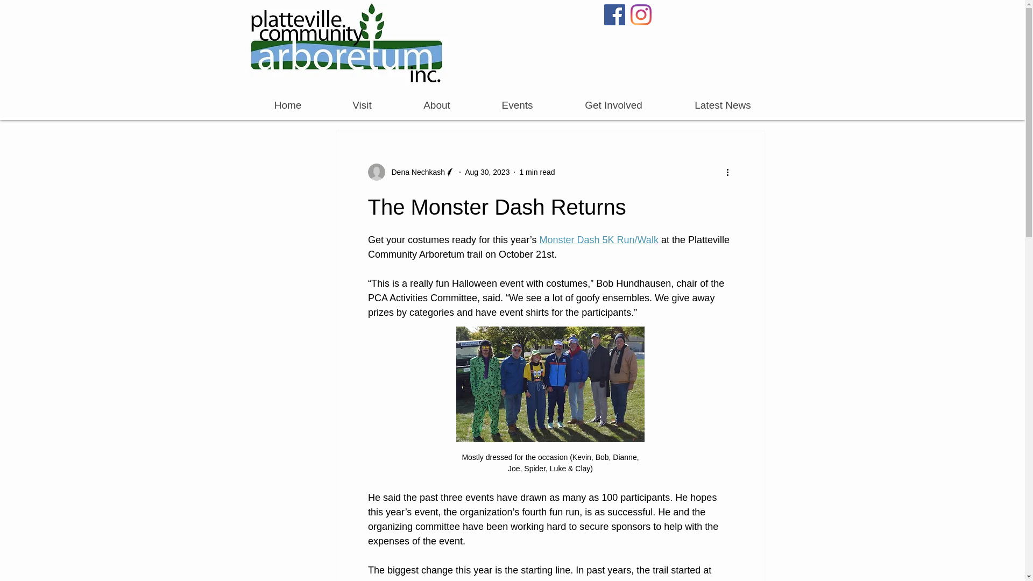  Describe the element at coordinates (516, 105) in the screenshot. I see `Events` at that location.